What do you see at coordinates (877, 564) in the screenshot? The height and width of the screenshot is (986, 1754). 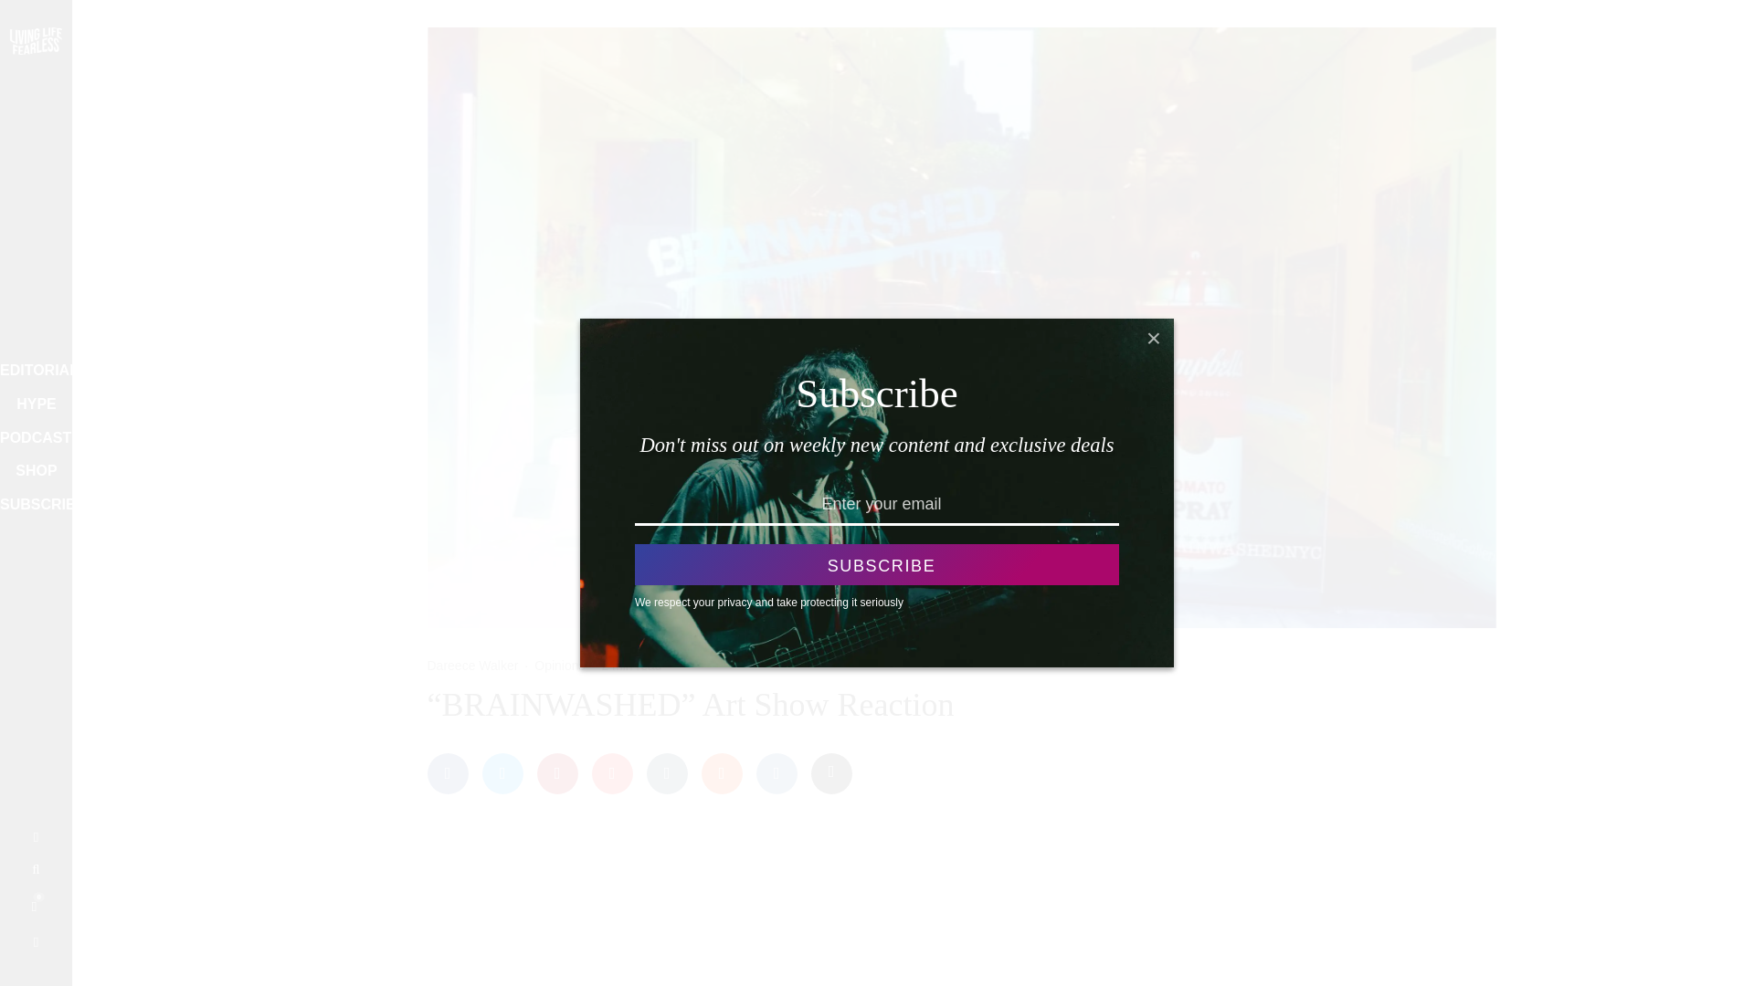 I see `Subscribe` at bounding box center [877, 564].